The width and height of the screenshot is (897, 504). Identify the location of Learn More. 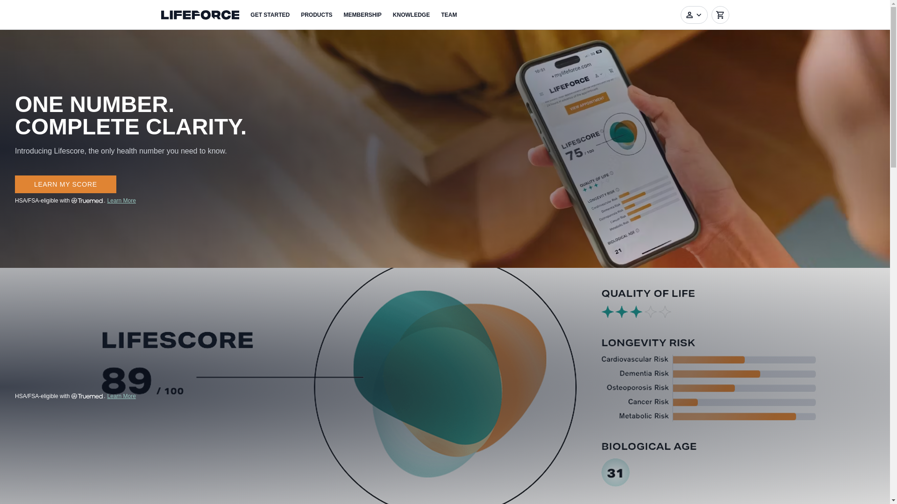
(121, 396).